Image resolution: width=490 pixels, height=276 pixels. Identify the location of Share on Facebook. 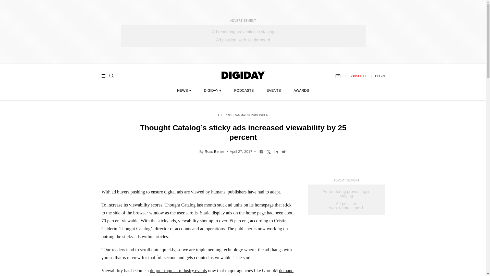
(261, 151).